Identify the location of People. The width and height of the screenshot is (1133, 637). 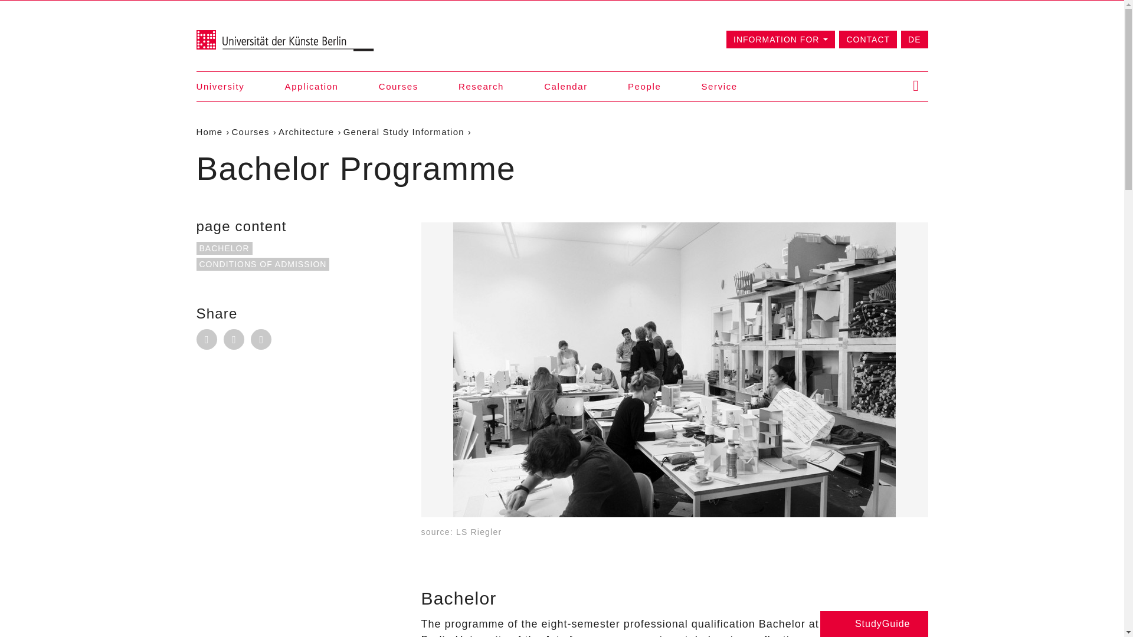
(644, 86).